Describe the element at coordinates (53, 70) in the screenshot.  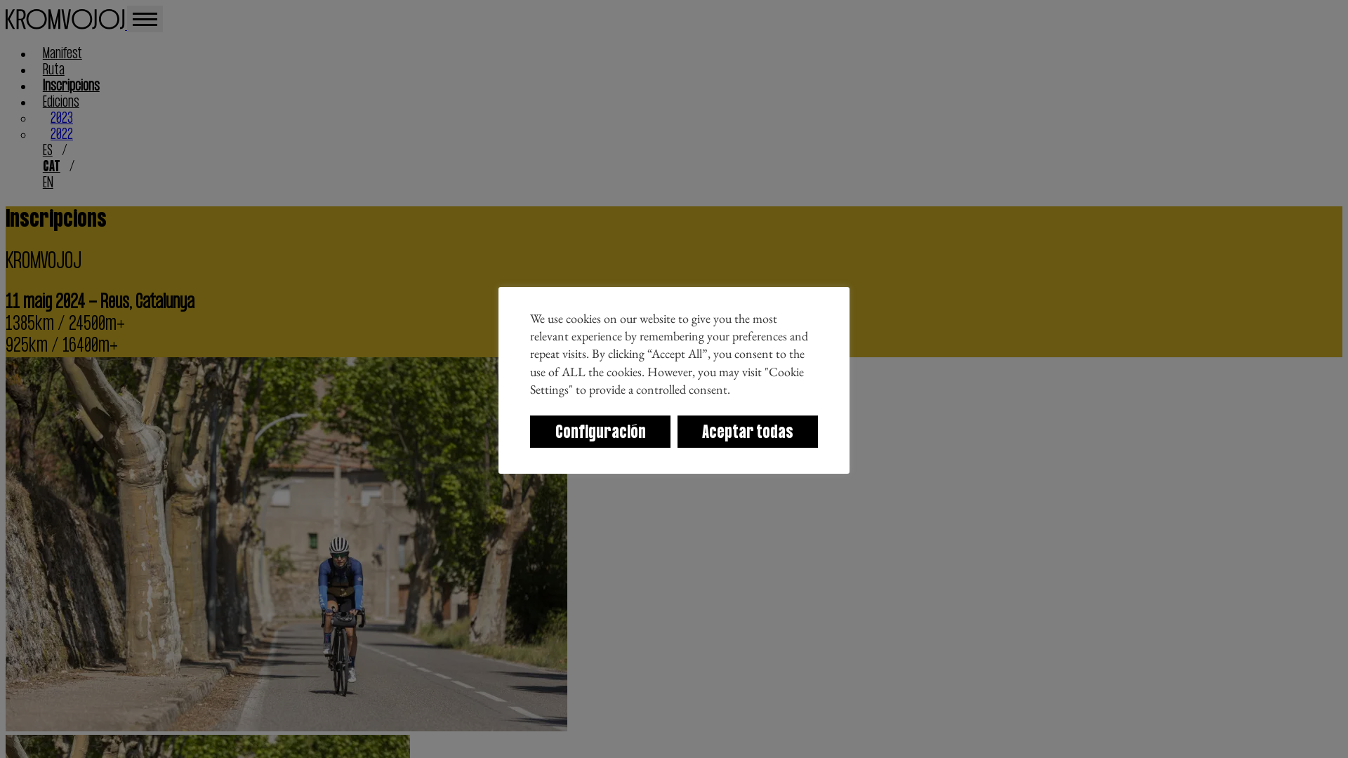
I see `Ruta` at that location.